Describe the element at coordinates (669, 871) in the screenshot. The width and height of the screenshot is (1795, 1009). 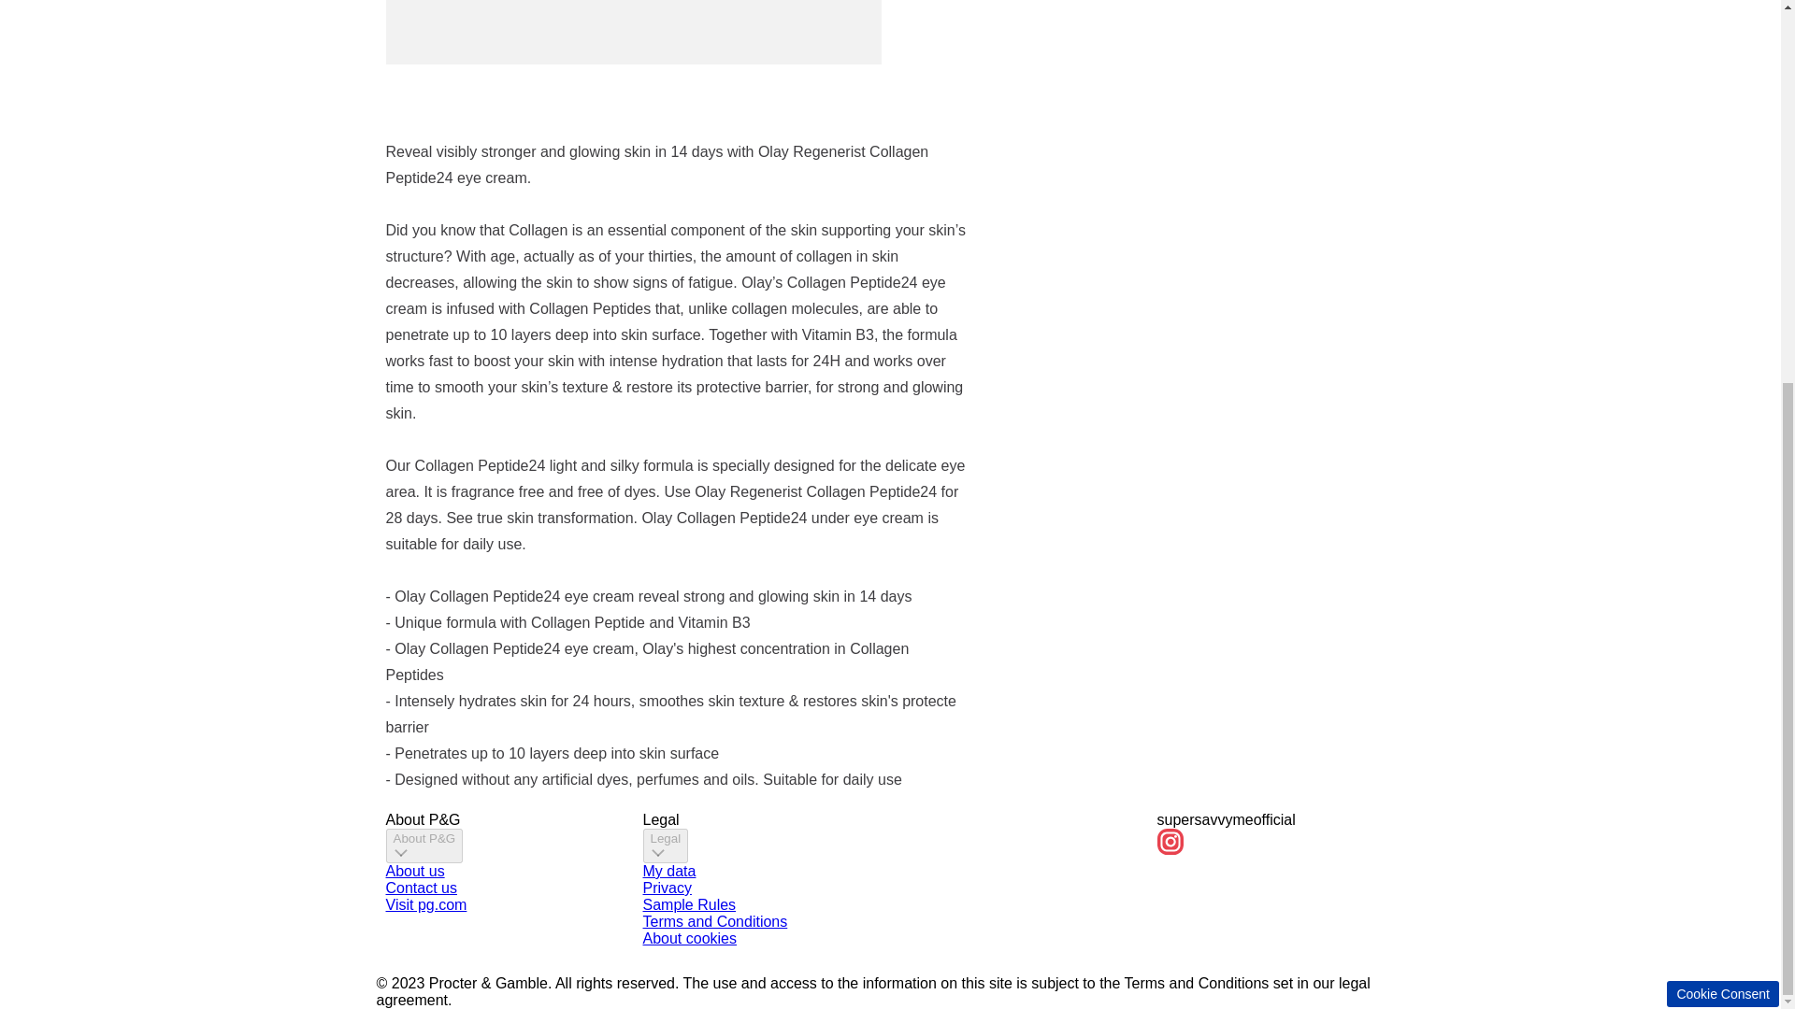
I see `My data` at that location.